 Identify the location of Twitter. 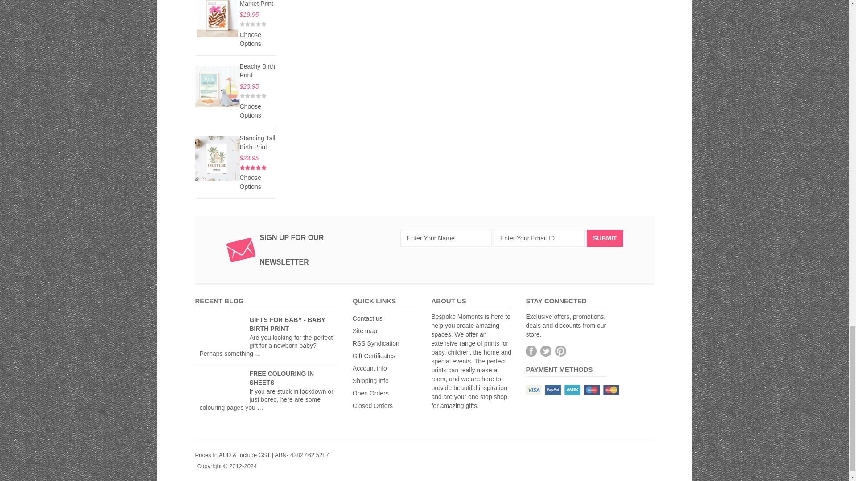
(546, 351).